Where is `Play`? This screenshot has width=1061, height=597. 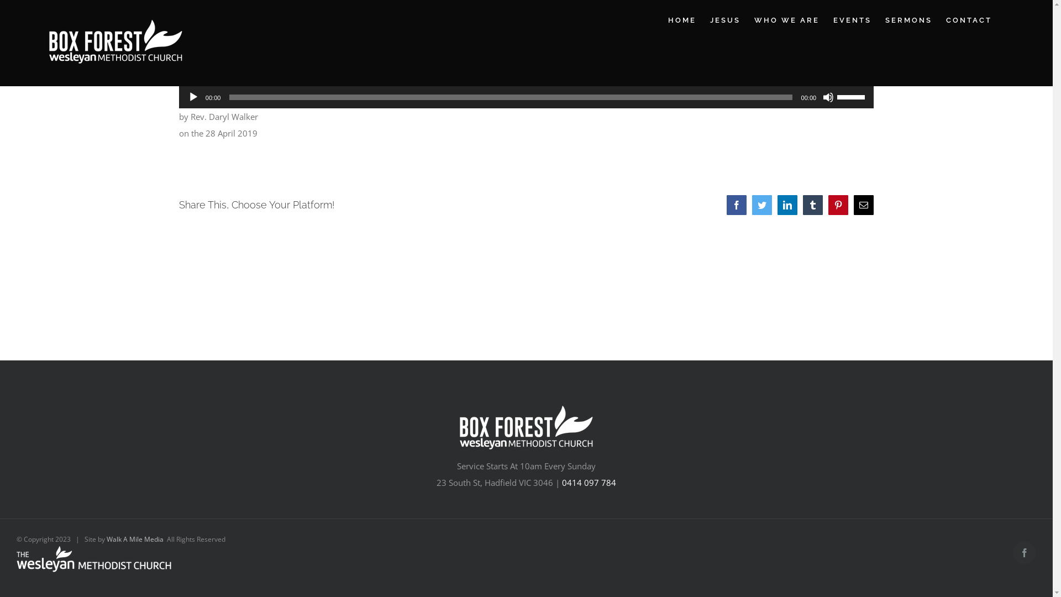
Play is located at coordinates (193, 97).